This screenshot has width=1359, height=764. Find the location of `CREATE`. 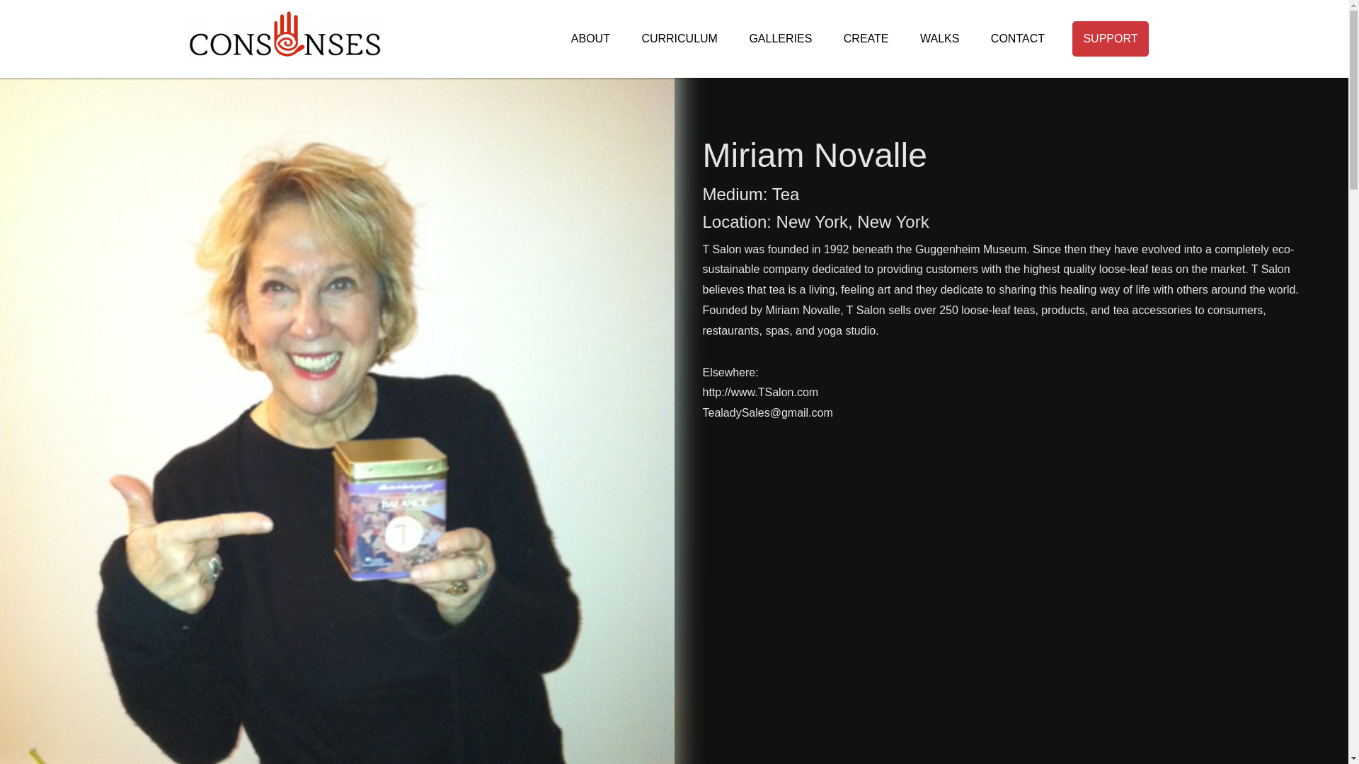

CREATE is located at coordinates (866, 38).